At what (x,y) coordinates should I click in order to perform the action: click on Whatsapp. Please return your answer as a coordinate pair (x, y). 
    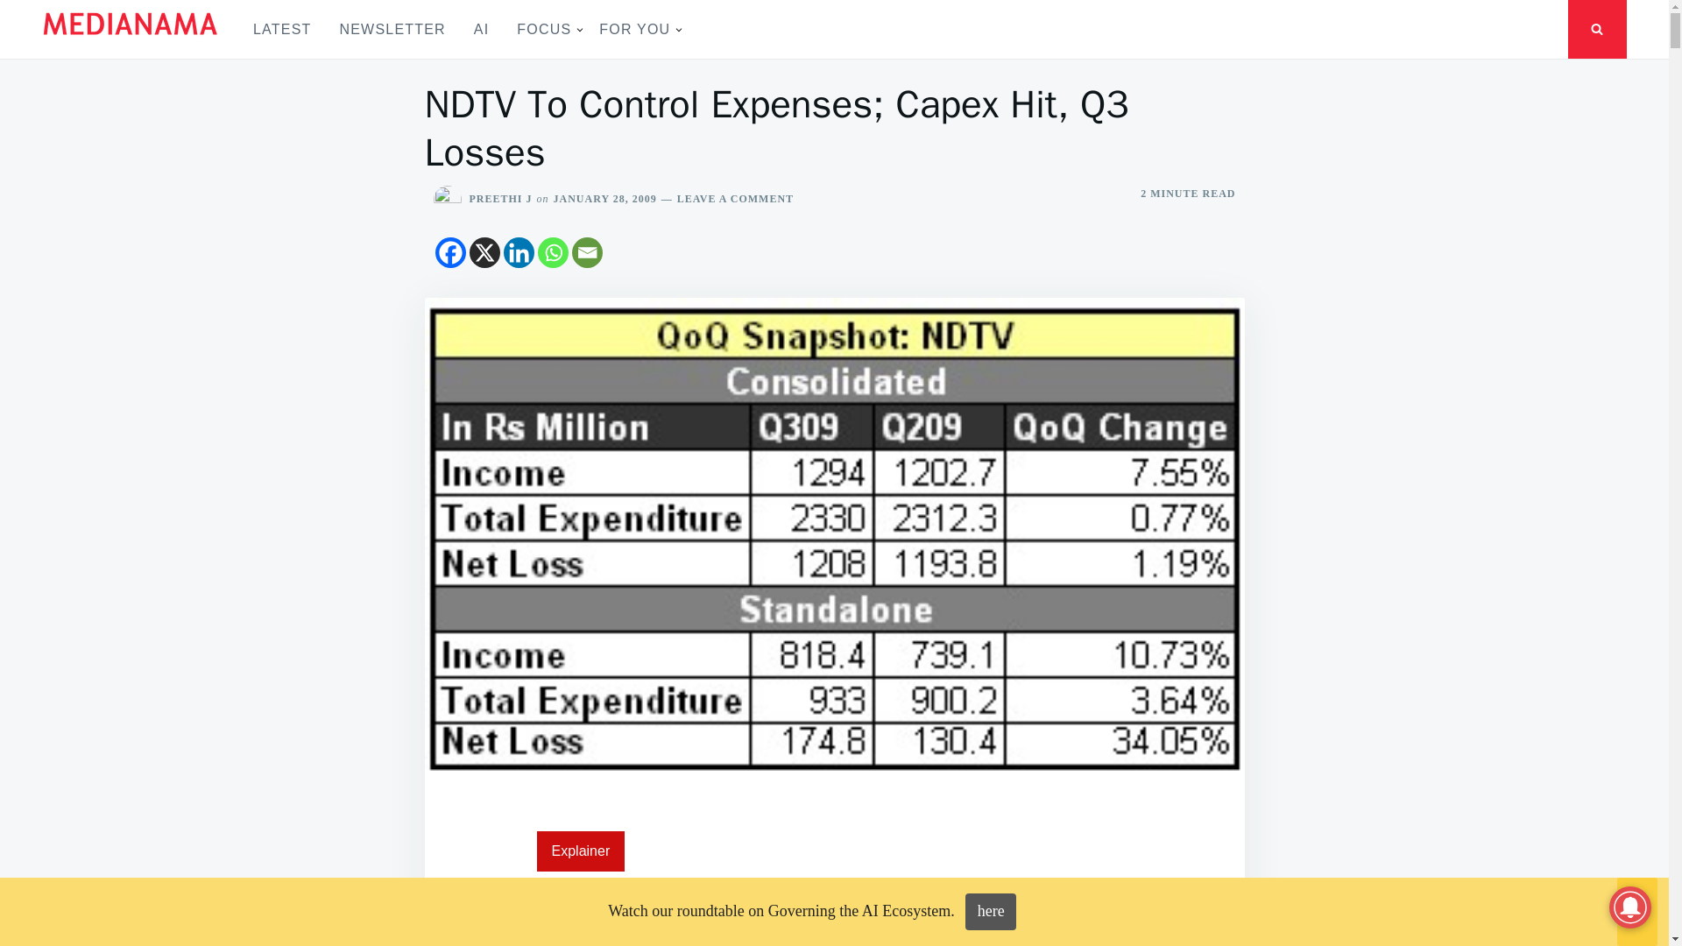
    Looking at the image, I should click on (553, 252).